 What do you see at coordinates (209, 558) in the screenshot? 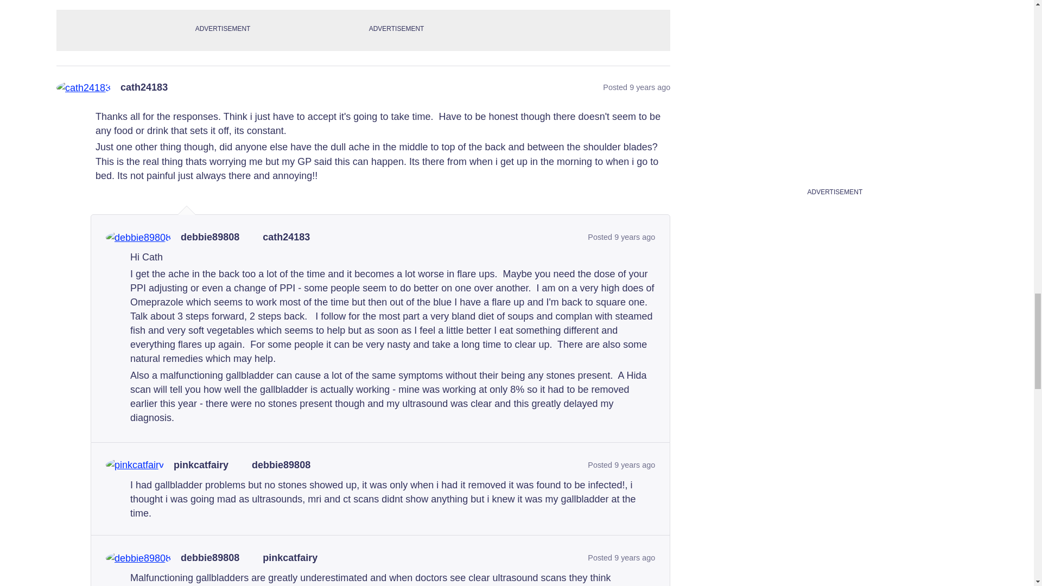
I see `View debbie89808's profile` at bounding box center [209, 558].